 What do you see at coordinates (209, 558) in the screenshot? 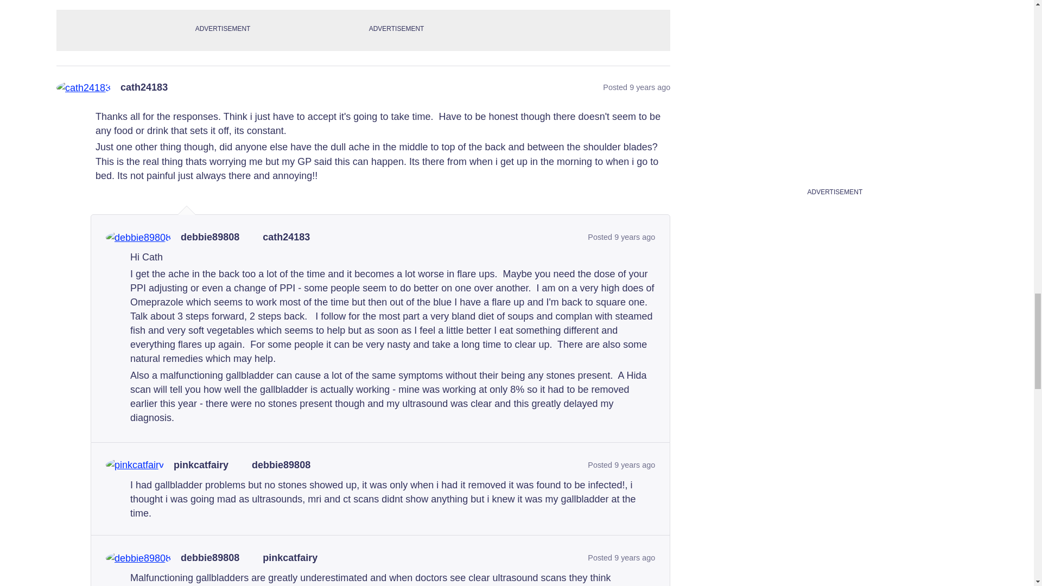
I see `View debbie89808's profile` at bounding box center [209, 558].